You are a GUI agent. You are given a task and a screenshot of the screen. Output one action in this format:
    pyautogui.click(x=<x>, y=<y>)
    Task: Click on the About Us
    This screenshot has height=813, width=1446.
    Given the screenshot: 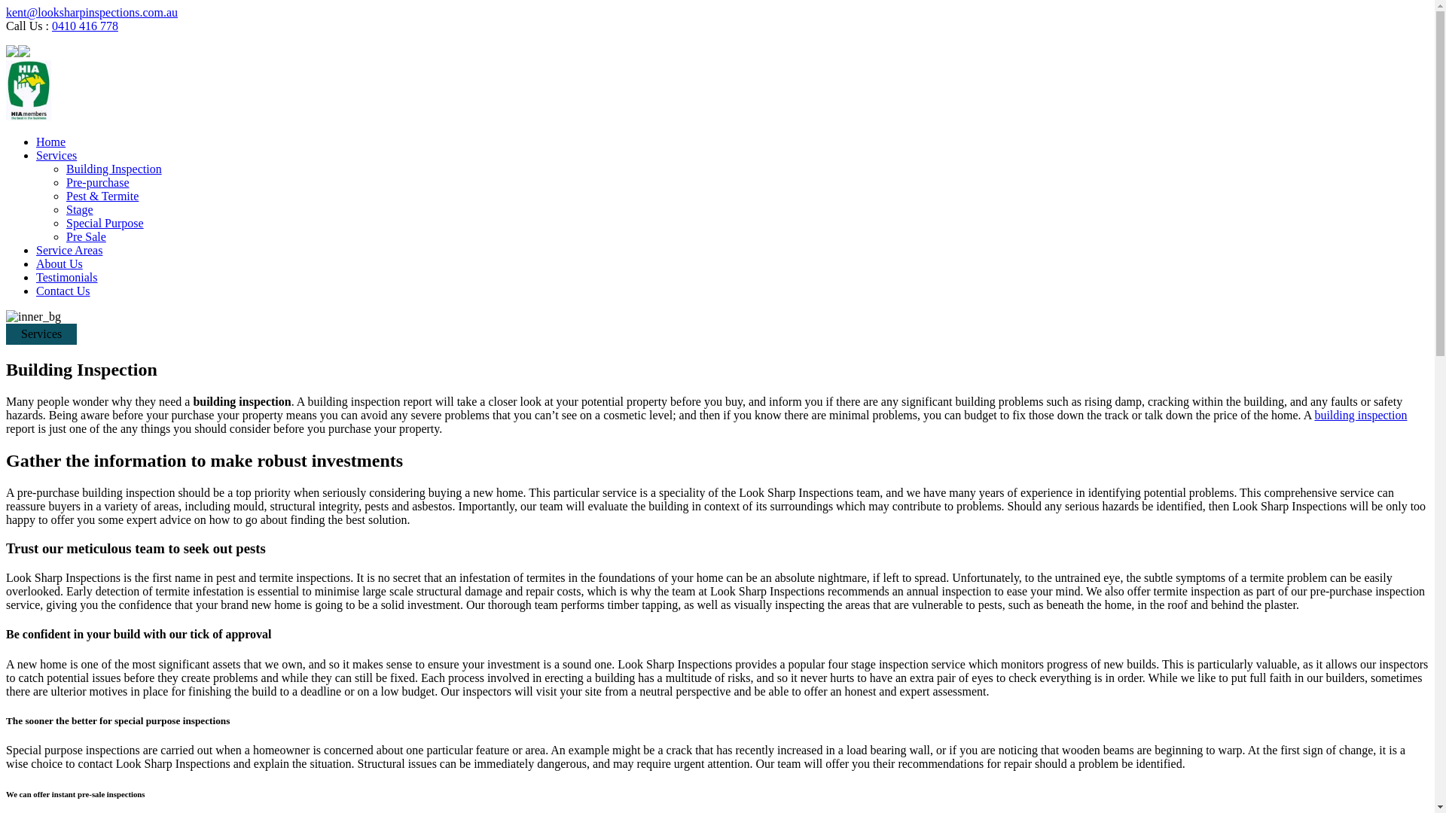 What is the action you would take?
    pyautogui.click(x=59, y=263)
    